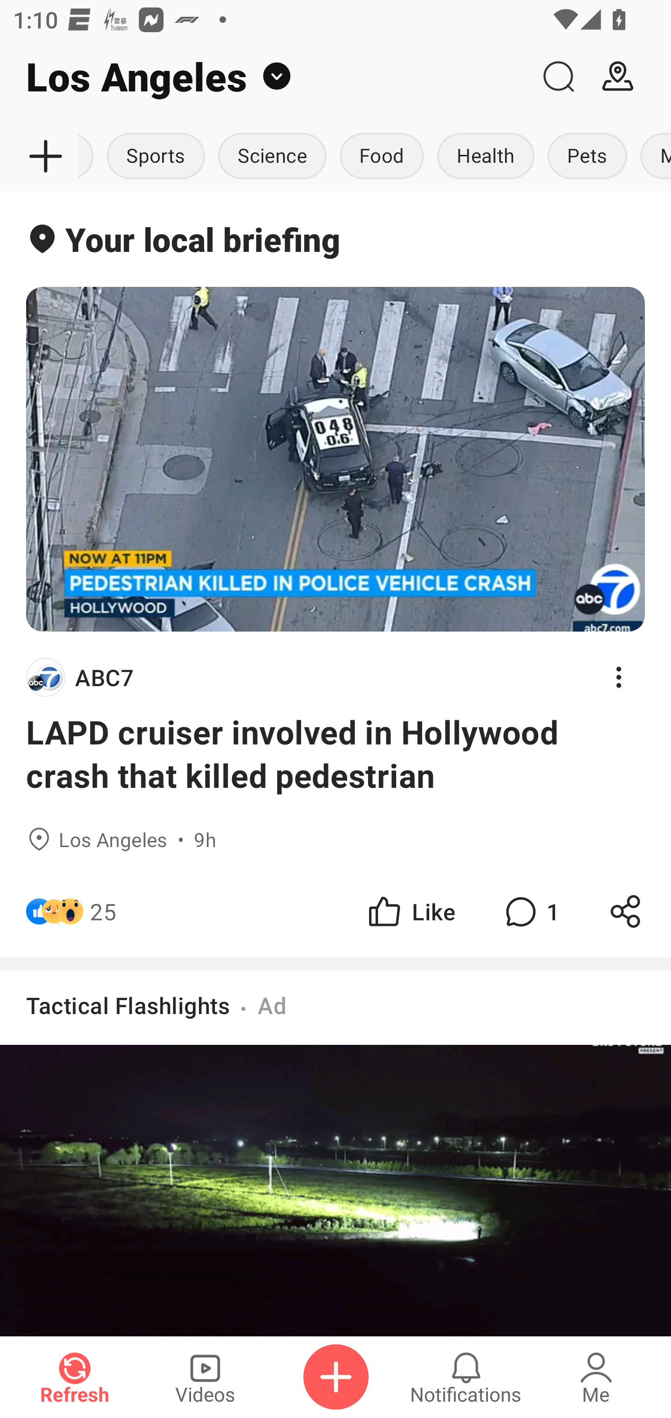 Image resolution: width=671 pixels, height=1418 pixels. What do you see at coordinates (382, 157) in the screenshot?
I see `Food` at bounding box center [382, 157].